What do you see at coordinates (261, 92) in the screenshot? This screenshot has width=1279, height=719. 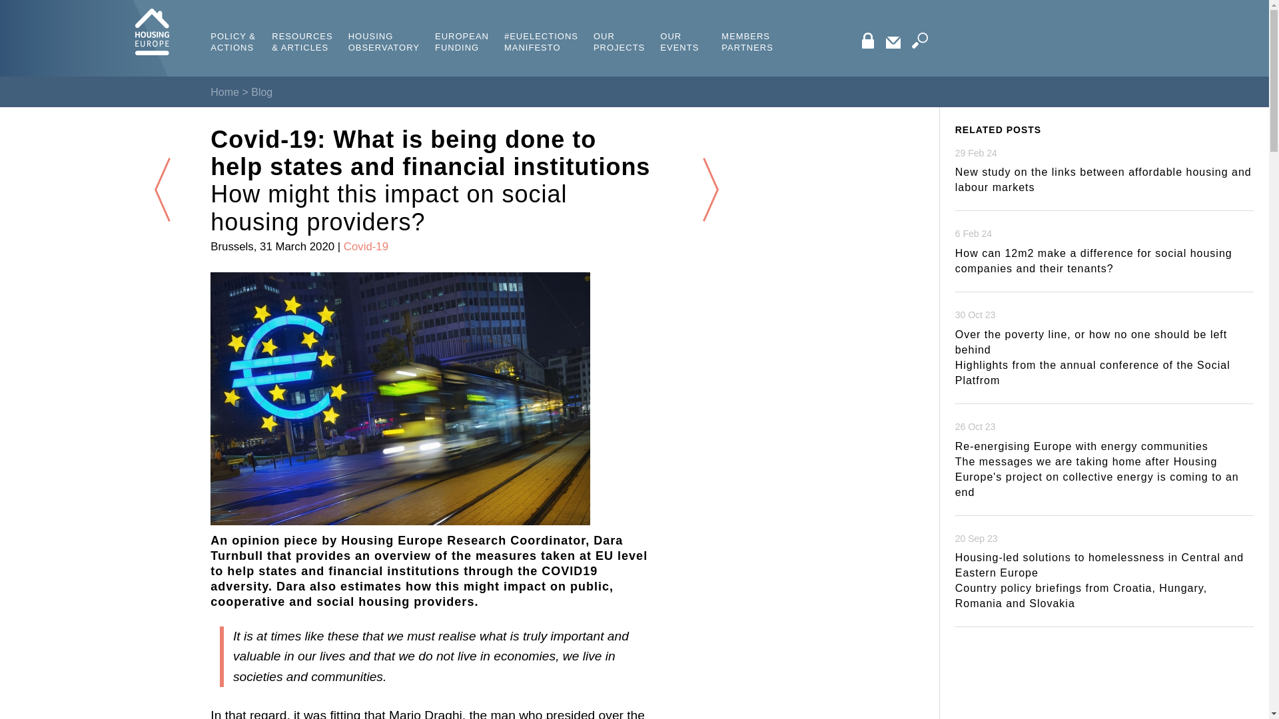 I see `Blog` at bounding box center [261, 92].